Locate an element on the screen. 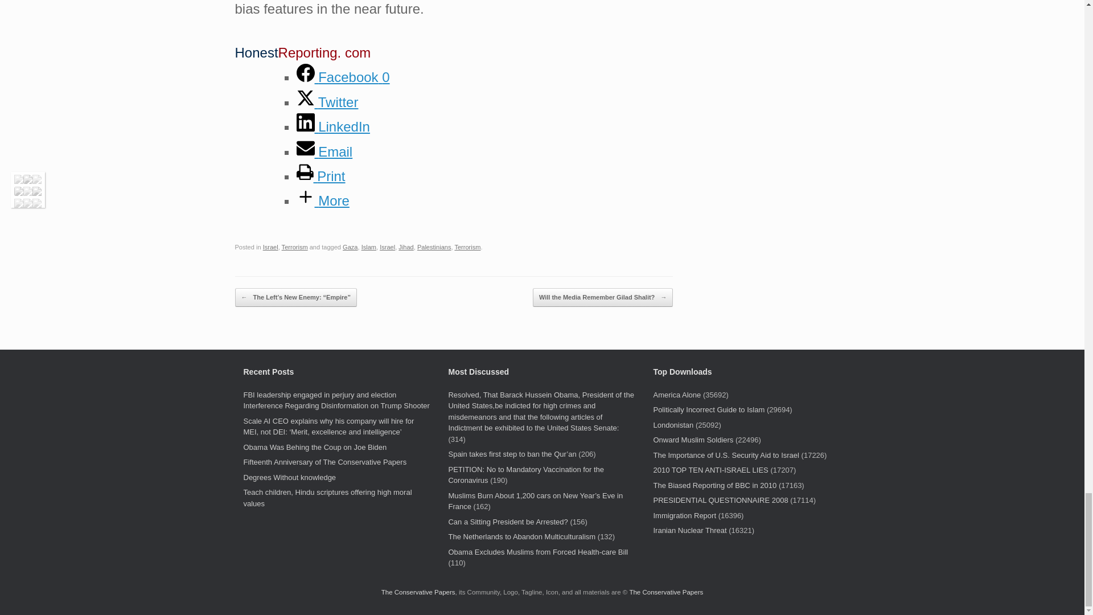 The height and width of the screenshot is (615, 1093). Email is located at coordinates (324, 151).